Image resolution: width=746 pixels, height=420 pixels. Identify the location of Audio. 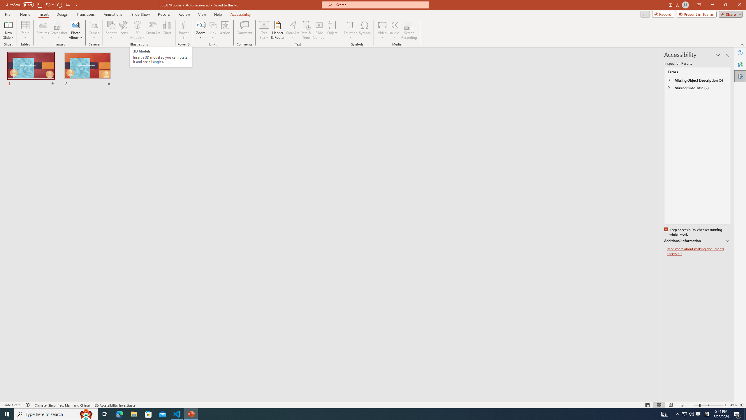
(395, 30).